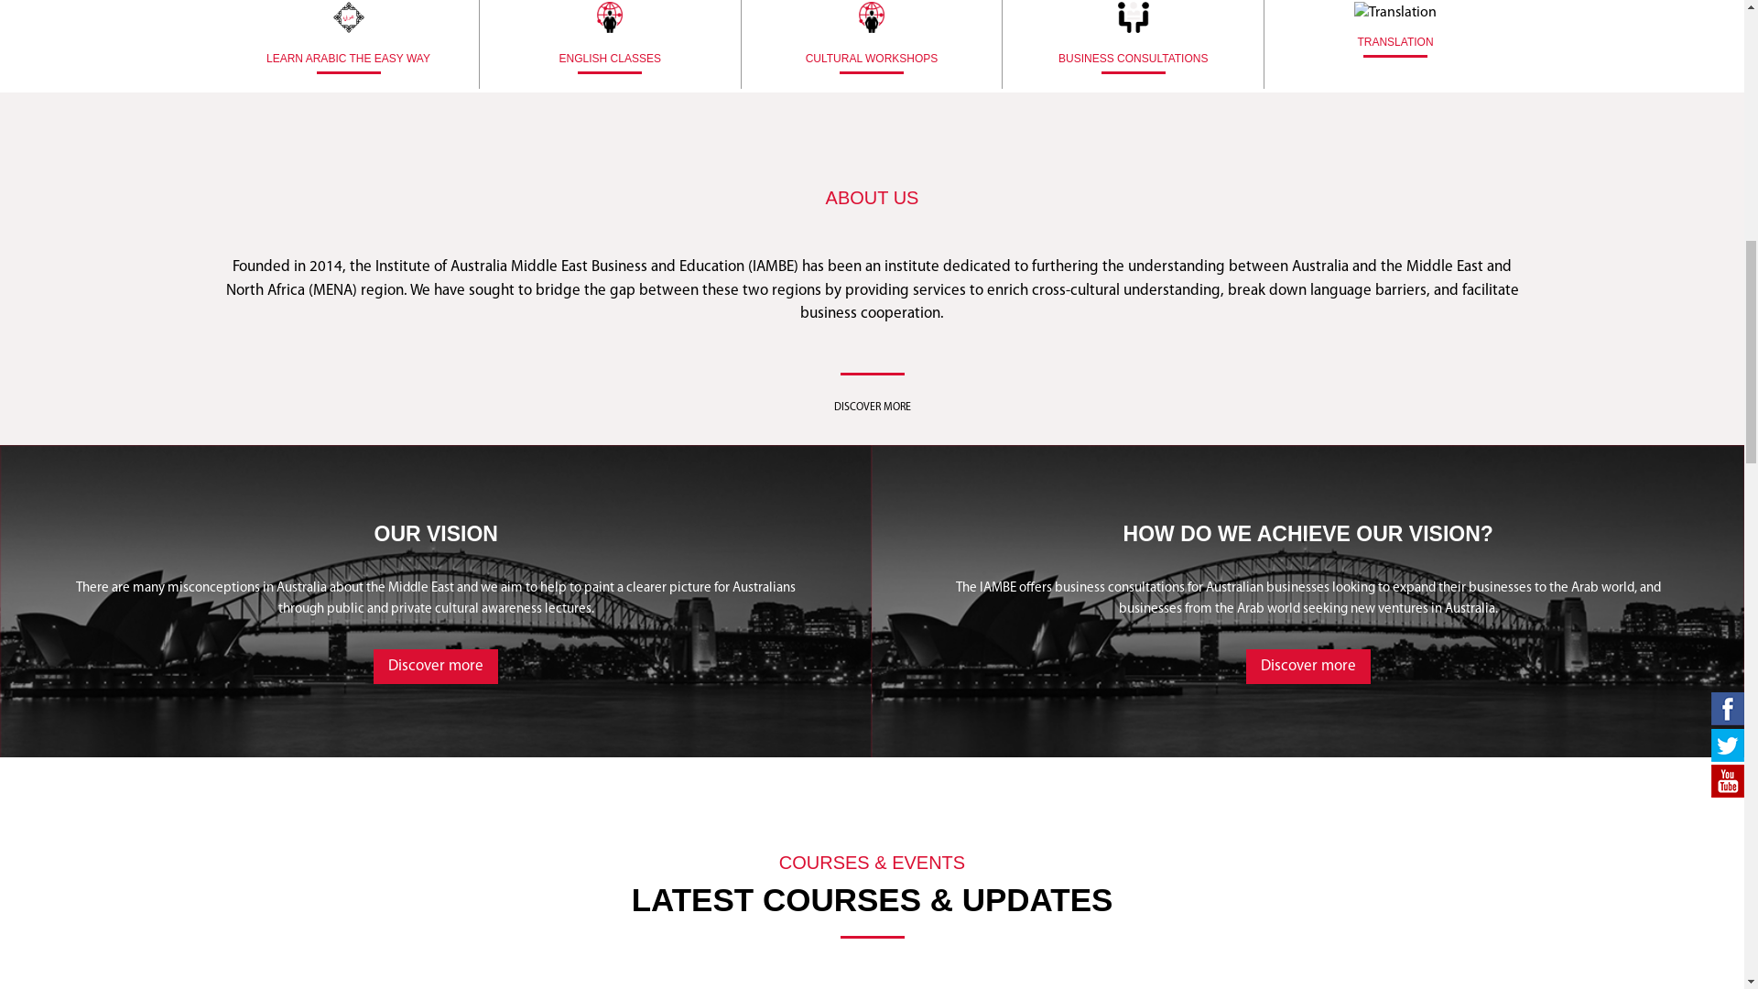 The image size is (1758, 989). I want to click on EXPO 2020 DUBAI, so click(77, 322).